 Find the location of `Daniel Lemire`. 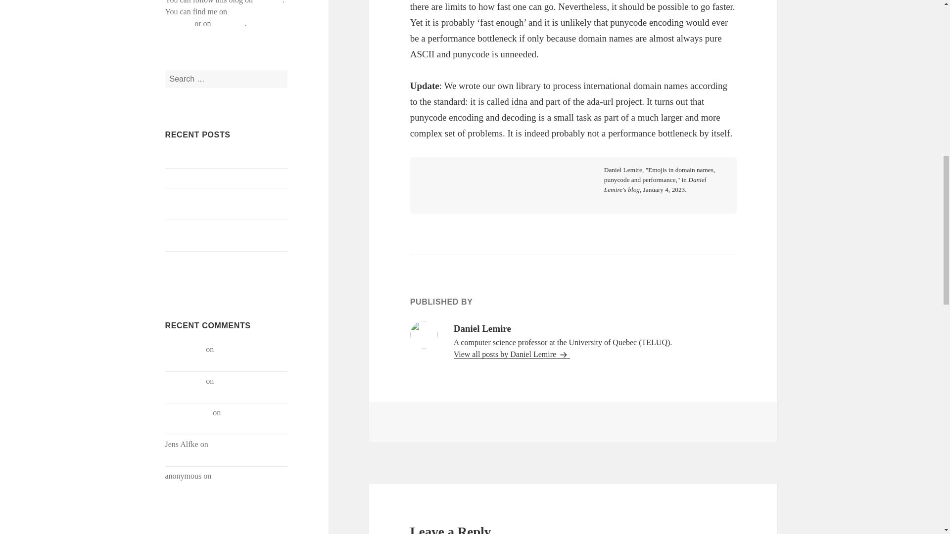

Daniel Lemire is located at coordinates (188, 412).